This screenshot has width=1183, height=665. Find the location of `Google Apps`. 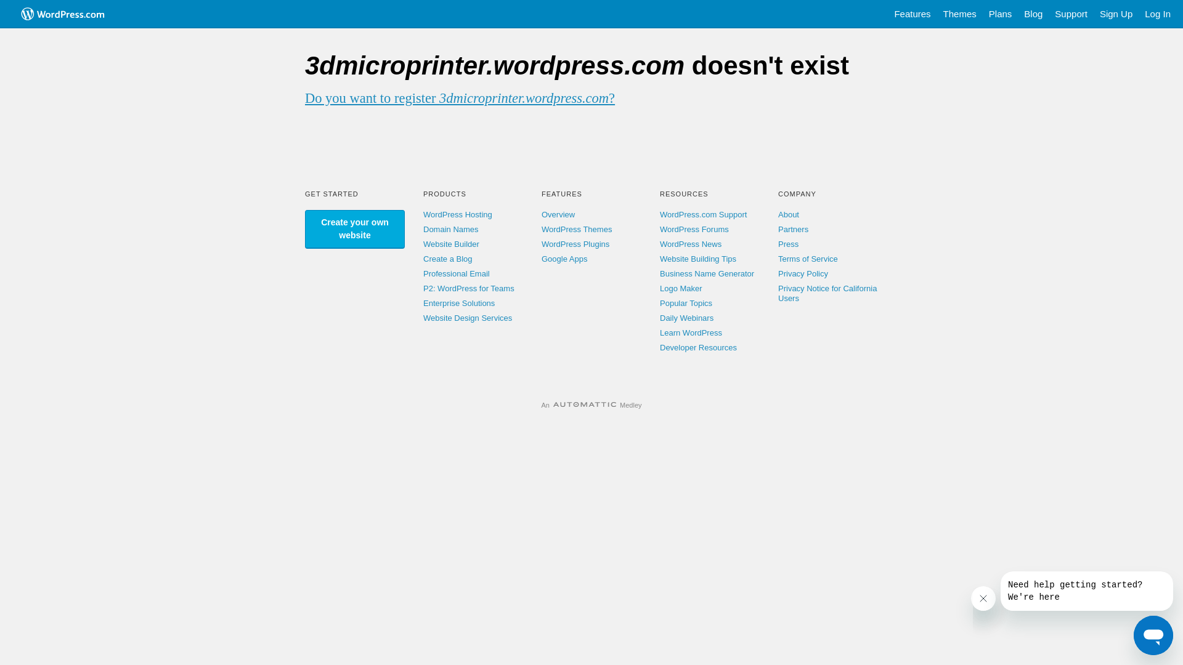

Google Apps is located at coordinates (564, 259).